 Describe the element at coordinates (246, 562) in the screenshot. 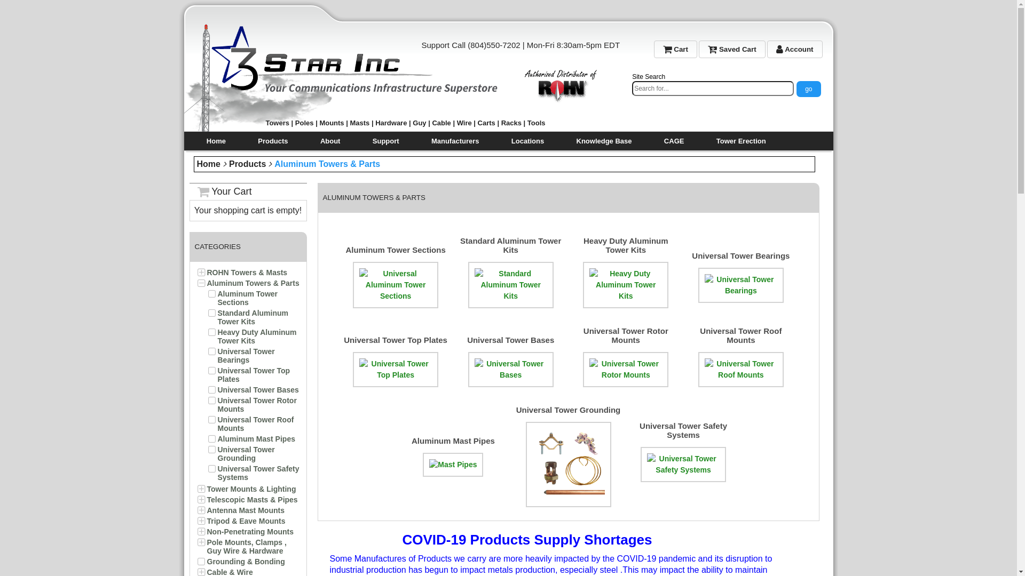

I see `Grounding & Bonding` at that location.